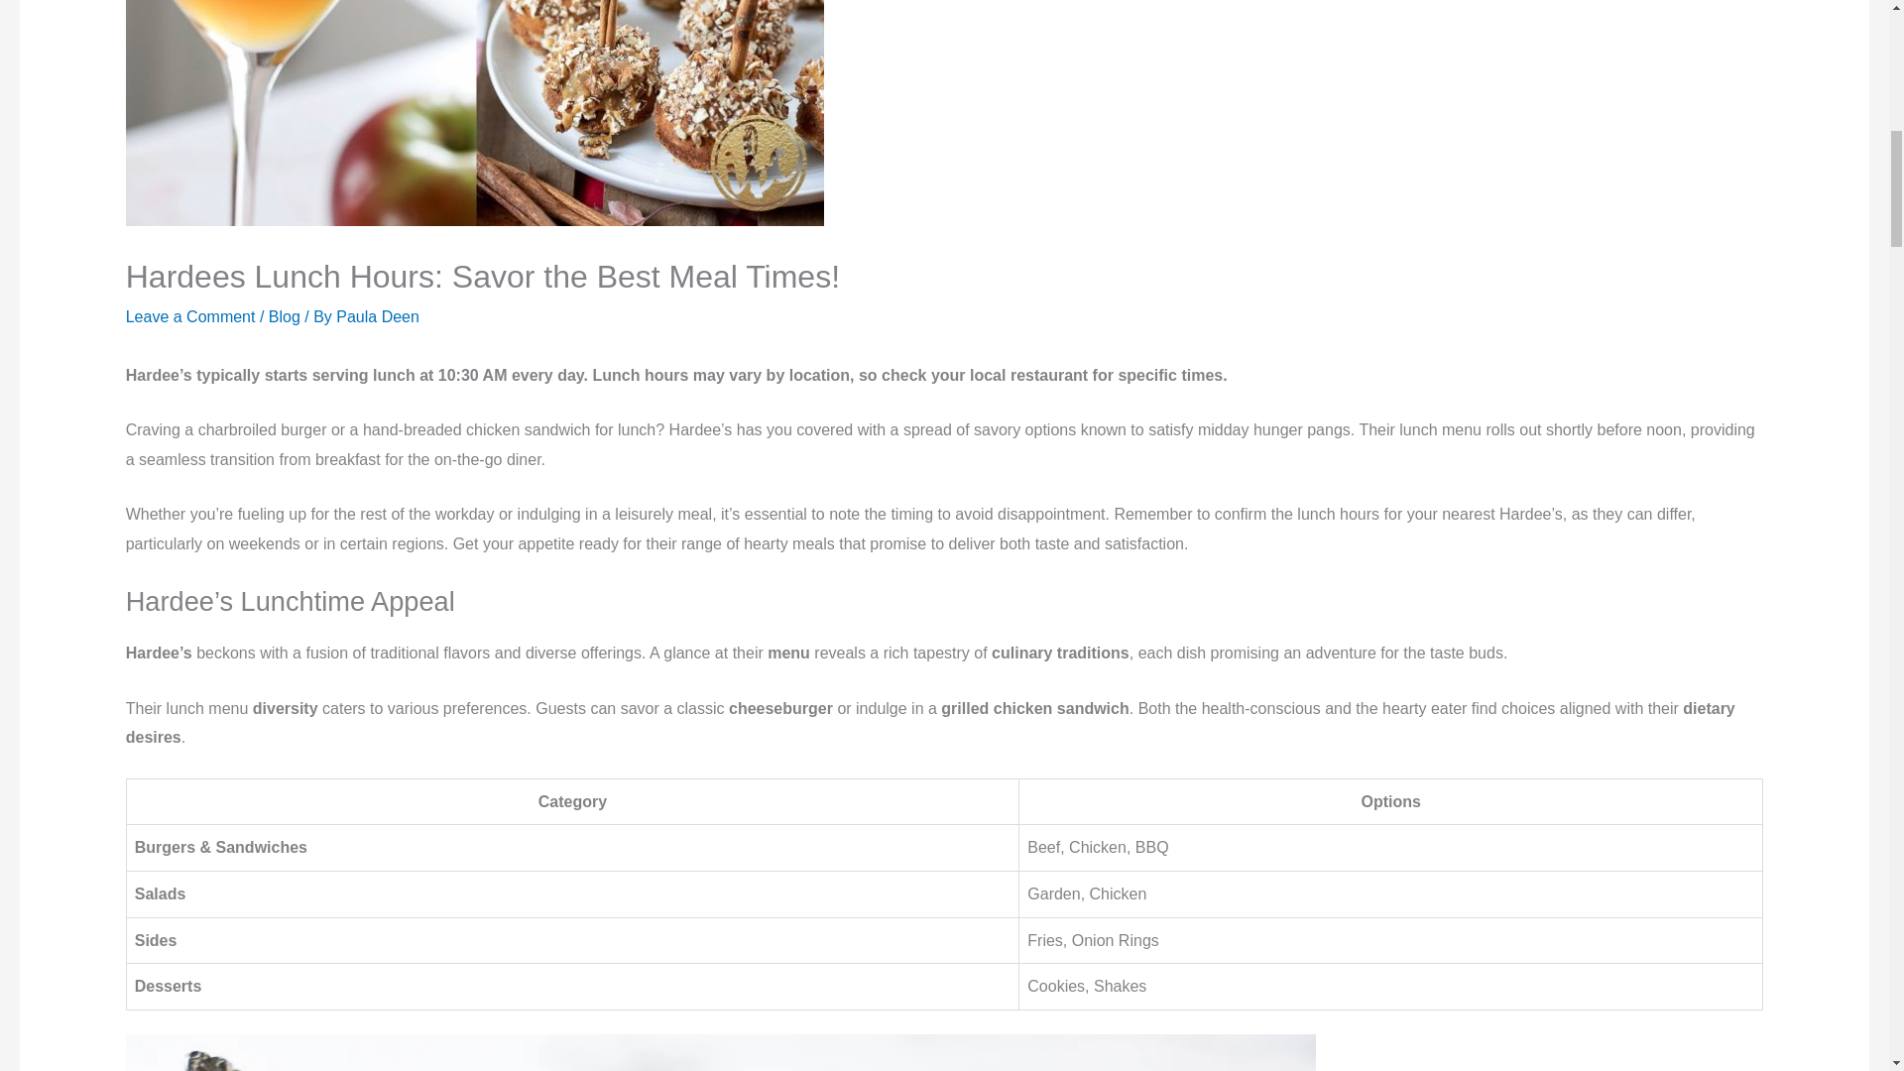 This screenshot has width=1904, height=1071. I want to click on View all posts by Paula Deen, so click(377, 317).